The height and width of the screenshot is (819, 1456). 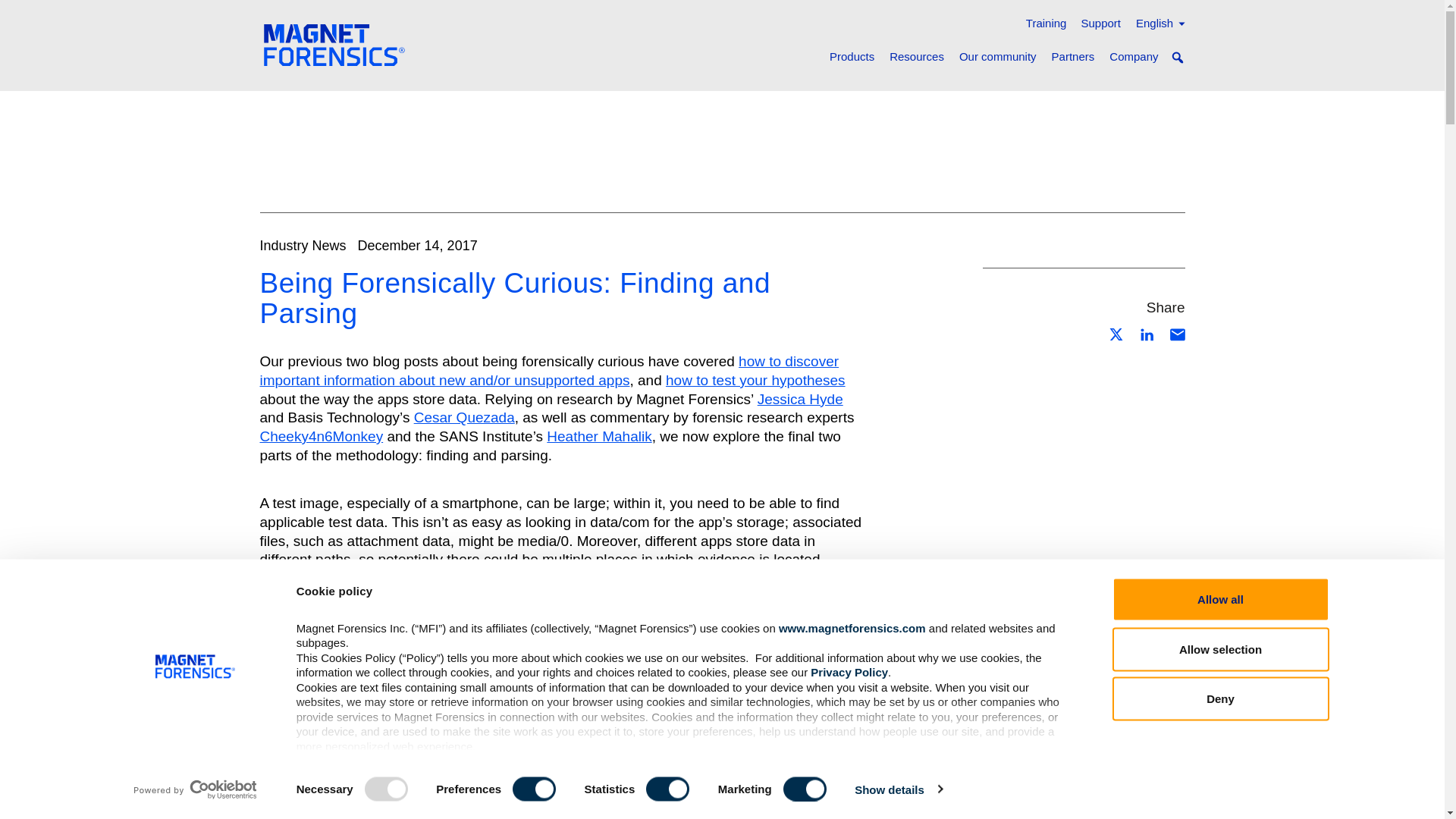 What do you see at coordinates (849, 672) in the screenshot?
I see `Privacy Policy` at bounding box center [849, 672].